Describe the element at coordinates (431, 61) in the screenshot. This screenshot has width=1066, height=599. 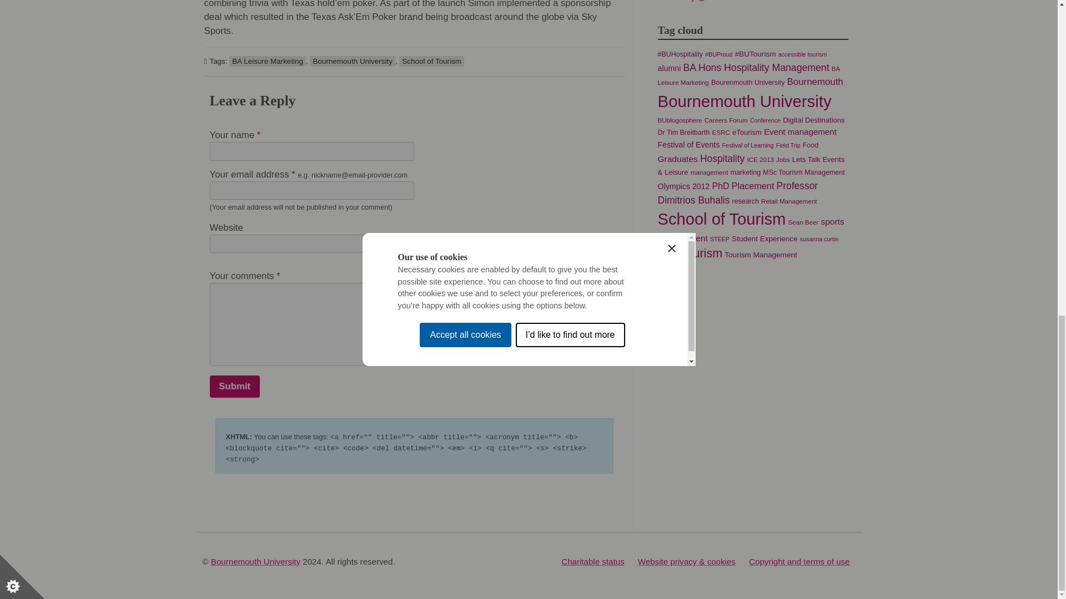
I see `School of Tourism` at that location.